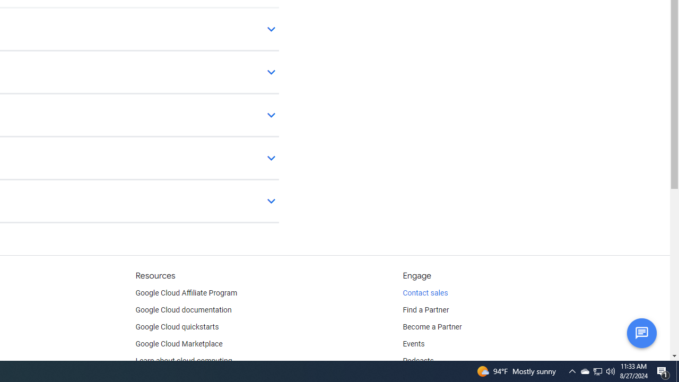 This screenshot has width=679, height=382. I want to click on Google Cloud Affiliate Program, so click(186, 293).